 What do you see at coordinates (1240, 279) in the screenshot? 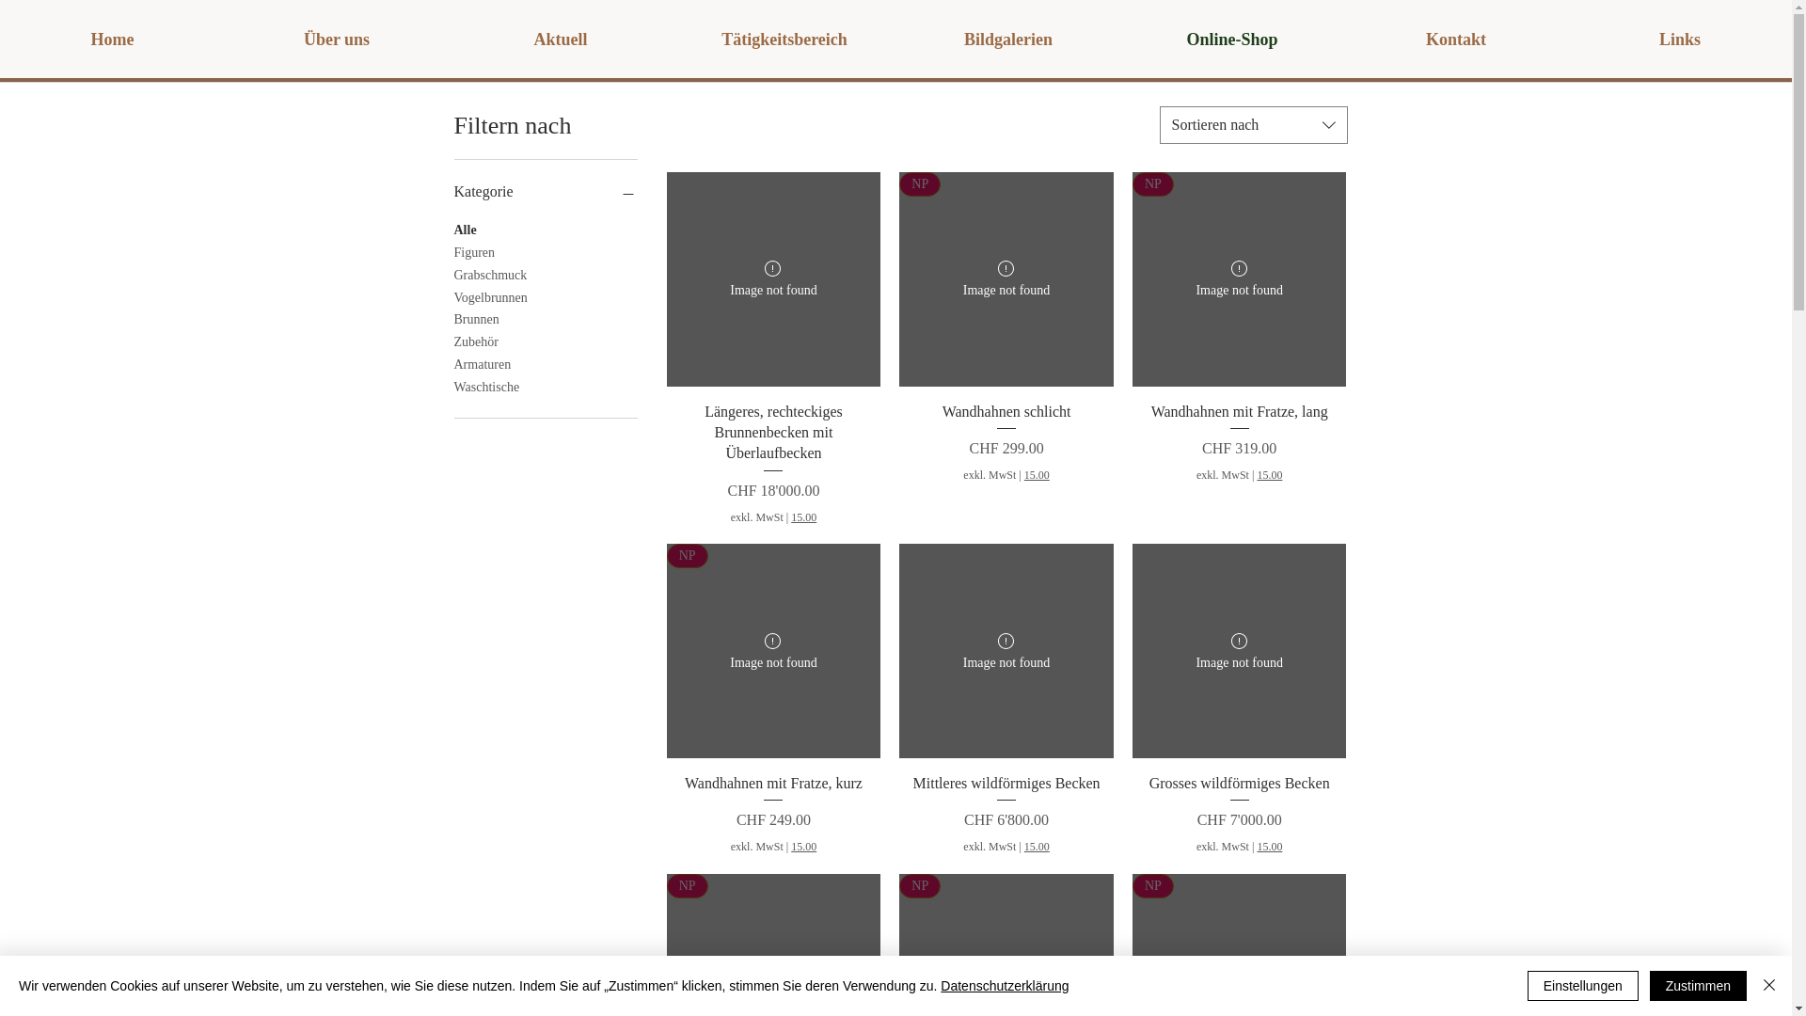
I see `Wandhahnen mit Fratze, lang
Image not found
NP` at bounding box center [1240, 279].